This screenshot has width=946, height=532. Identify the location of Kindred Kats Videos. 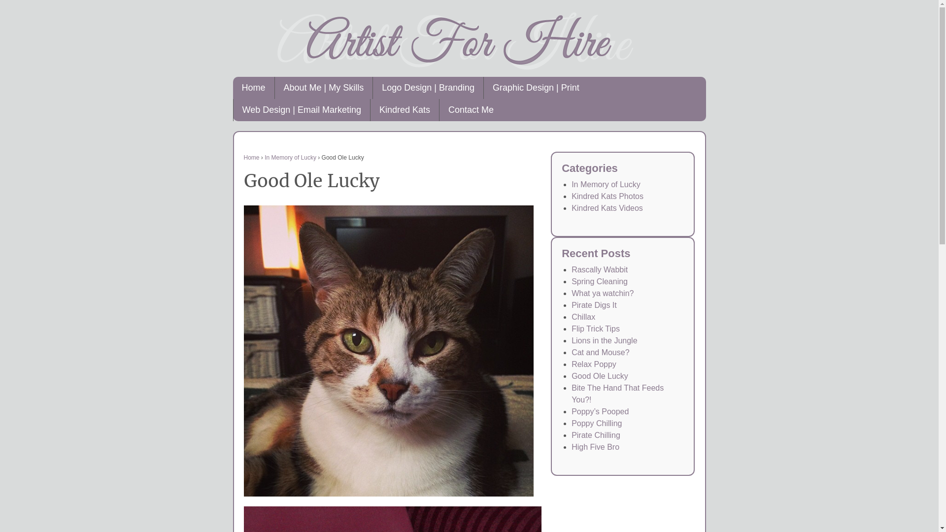
(607, 208).